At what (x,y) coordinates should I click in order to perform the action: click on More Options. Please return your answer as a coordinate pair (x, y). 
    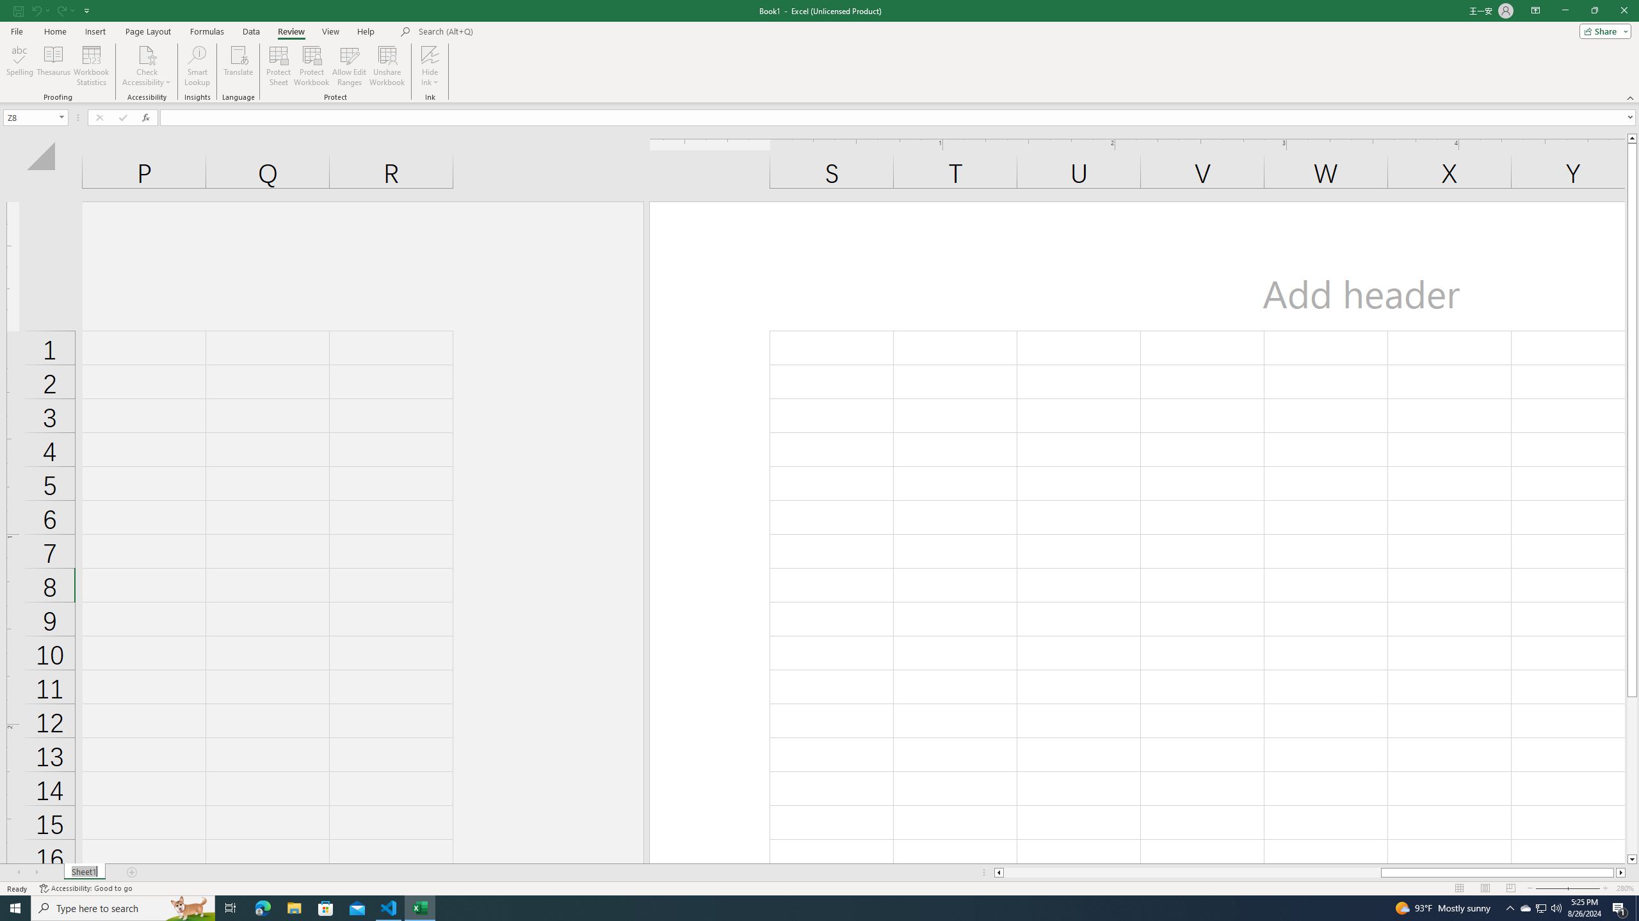
    Looking at the image, I should click on (430, 77).